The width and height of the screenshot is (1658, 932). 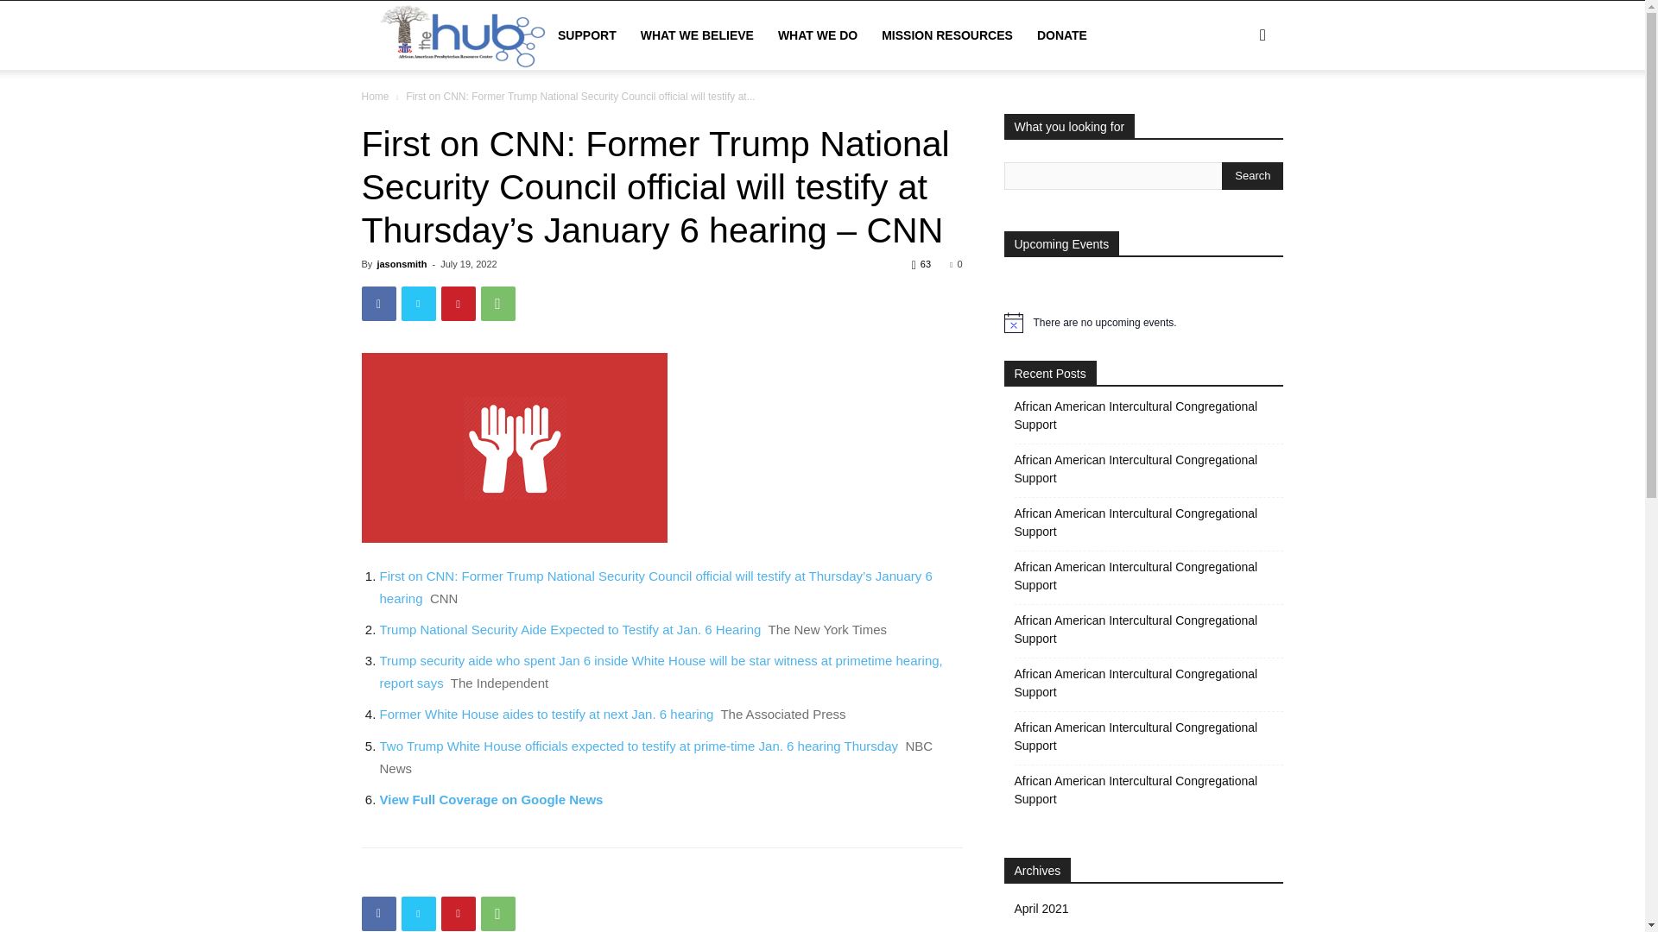 I want to click on WHAT WE DO, so click(x=817, y=35).